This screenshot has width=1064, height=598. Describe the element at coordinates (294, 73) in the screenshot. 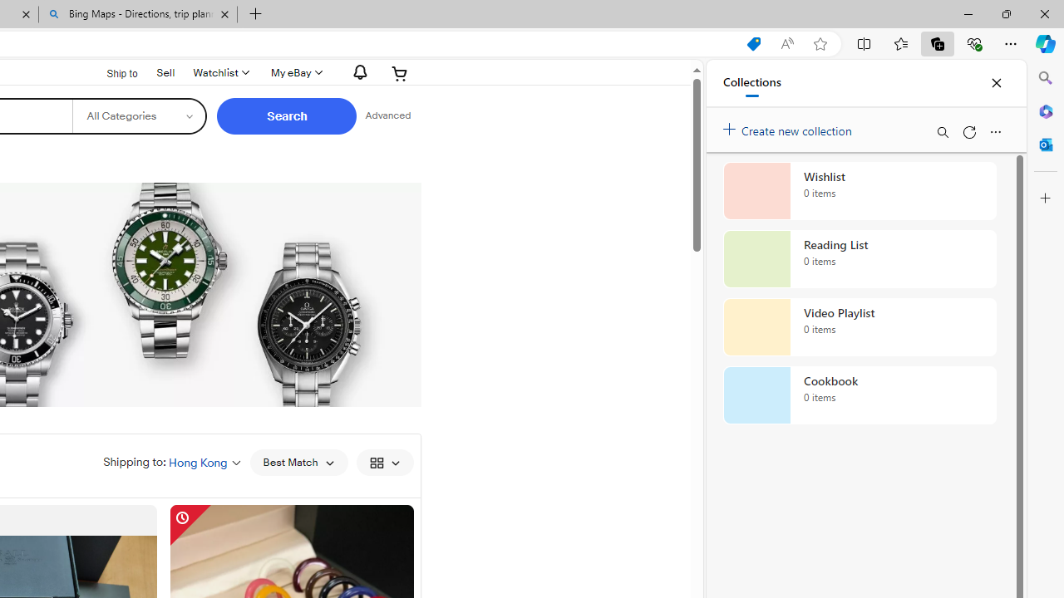

I see `My eBayExpand My eBay` at that location.